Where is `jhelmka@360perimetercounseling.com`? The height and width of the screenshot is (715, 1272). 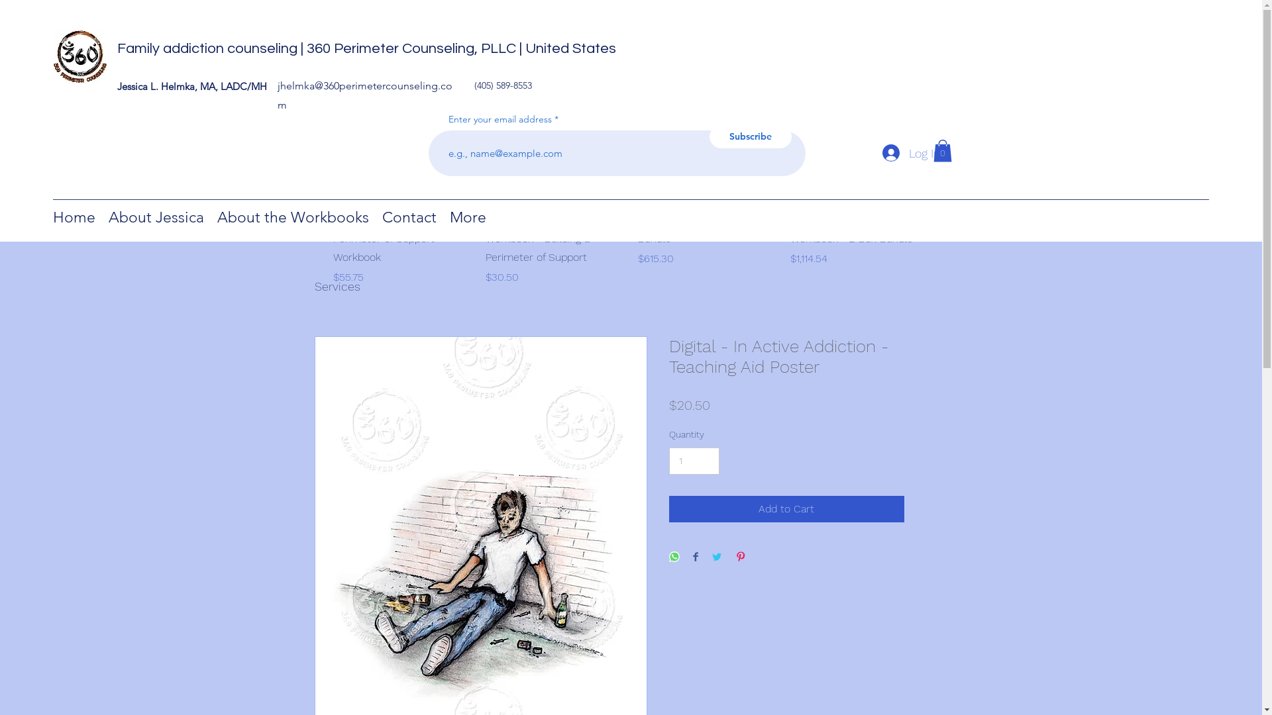 jhelmka@360perimetercounseling.com is located at coordinates (365, 95).